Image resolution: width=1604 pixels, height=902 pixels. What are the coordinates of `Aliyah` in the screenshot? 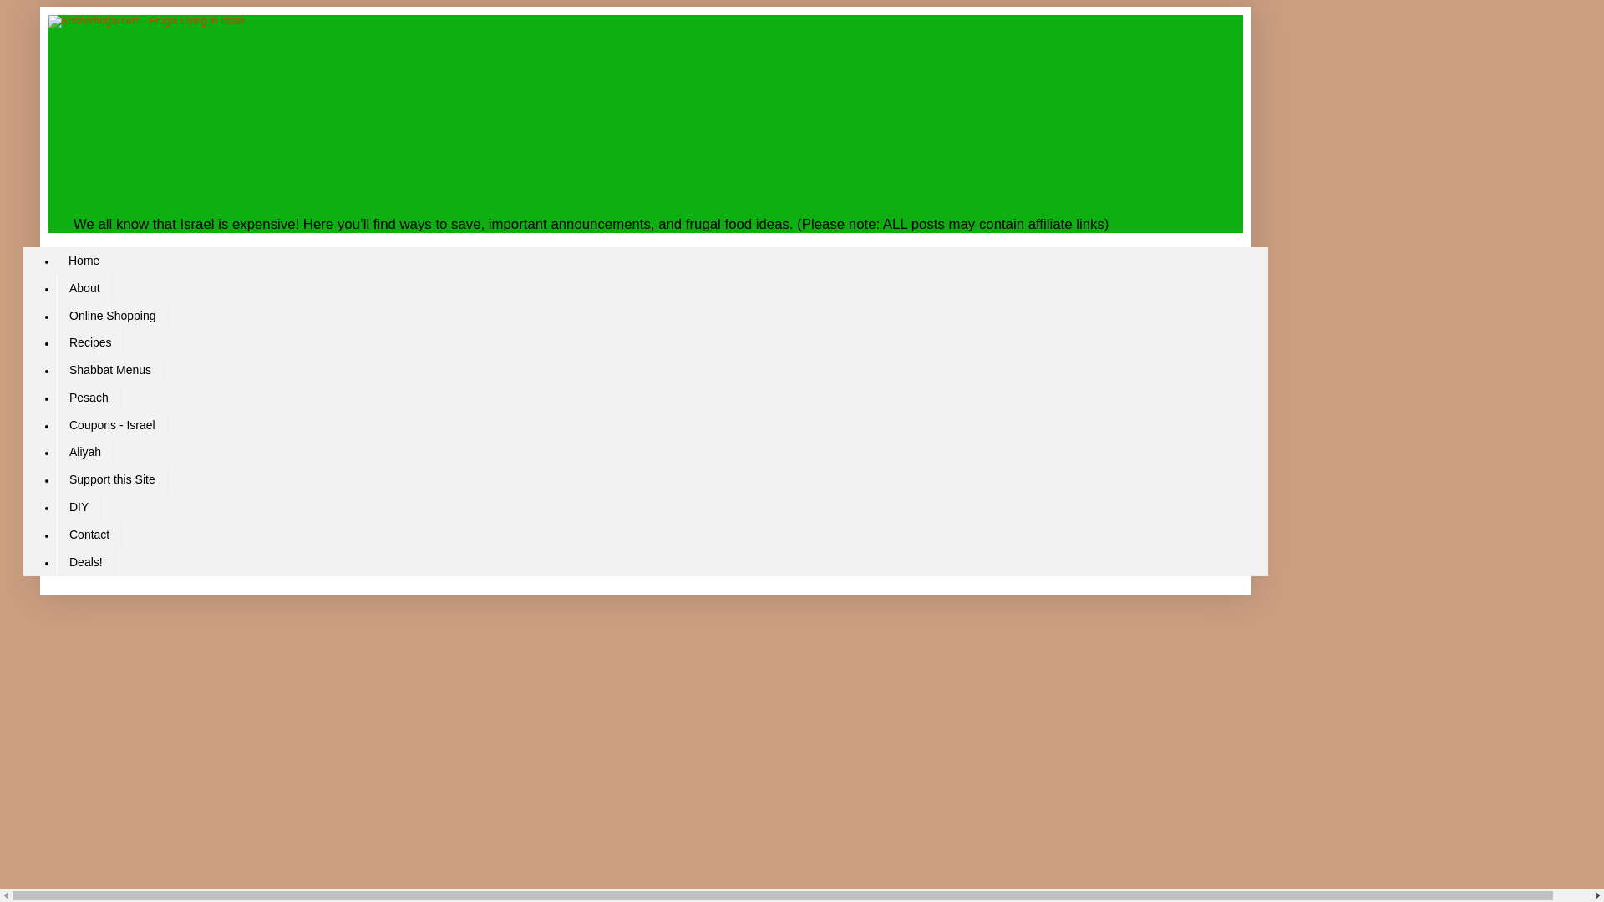 It's located at (85, 452).